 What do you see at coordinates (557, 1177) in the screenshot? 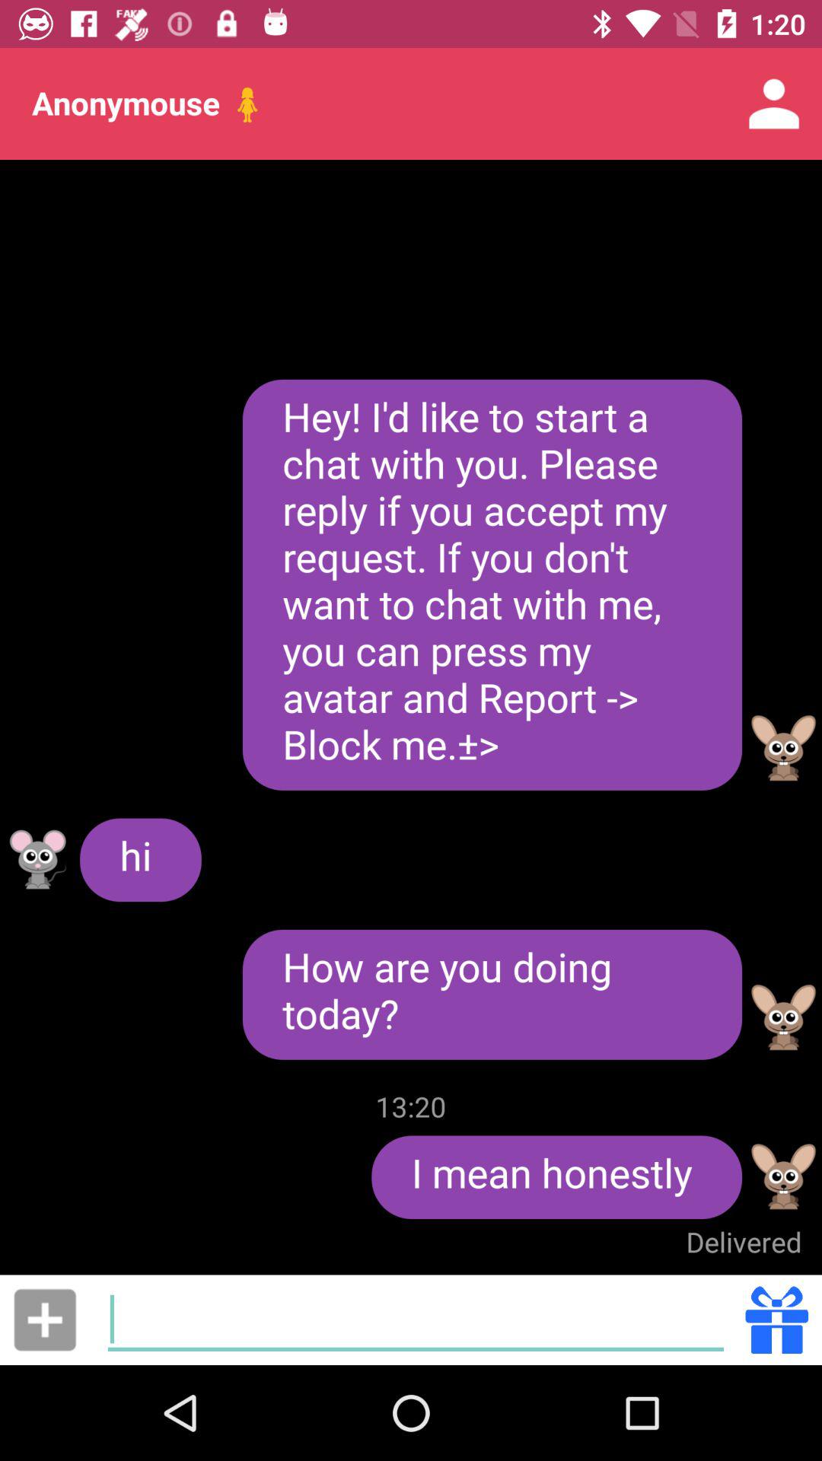
I see `select the item below 13:20 item` at bounding box center [557, 1177].